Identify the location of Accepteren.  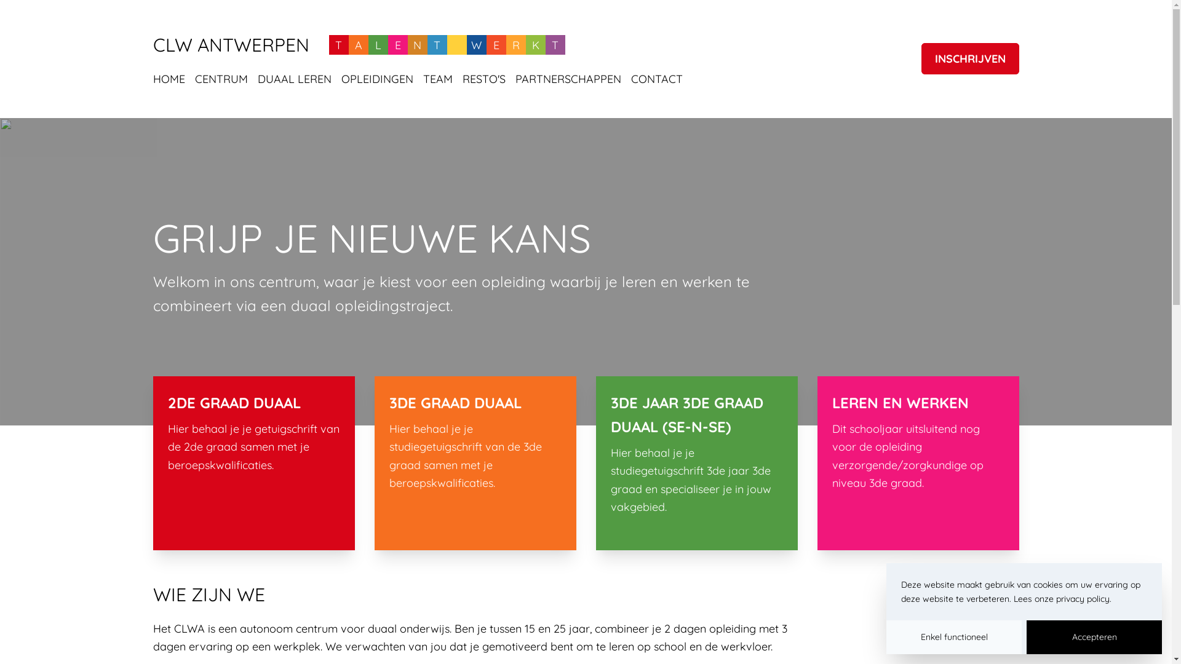
(1094, 637).